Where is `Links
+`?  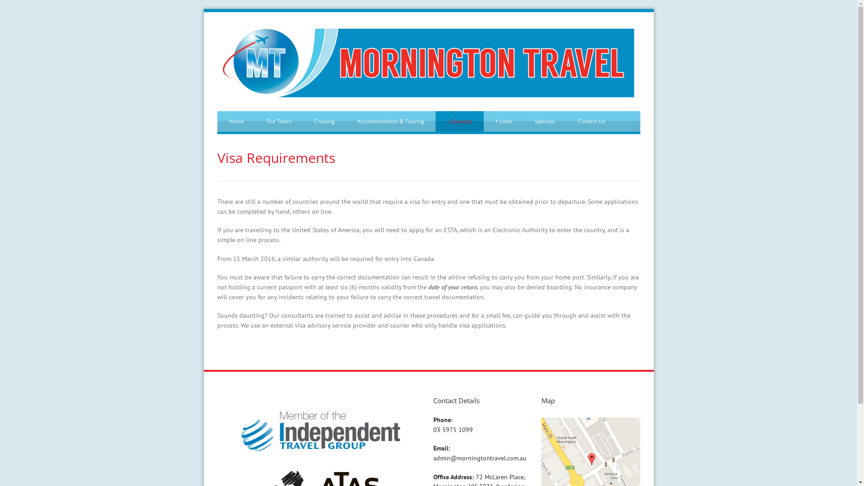
Links
+ is located at coordinates (503, 121).